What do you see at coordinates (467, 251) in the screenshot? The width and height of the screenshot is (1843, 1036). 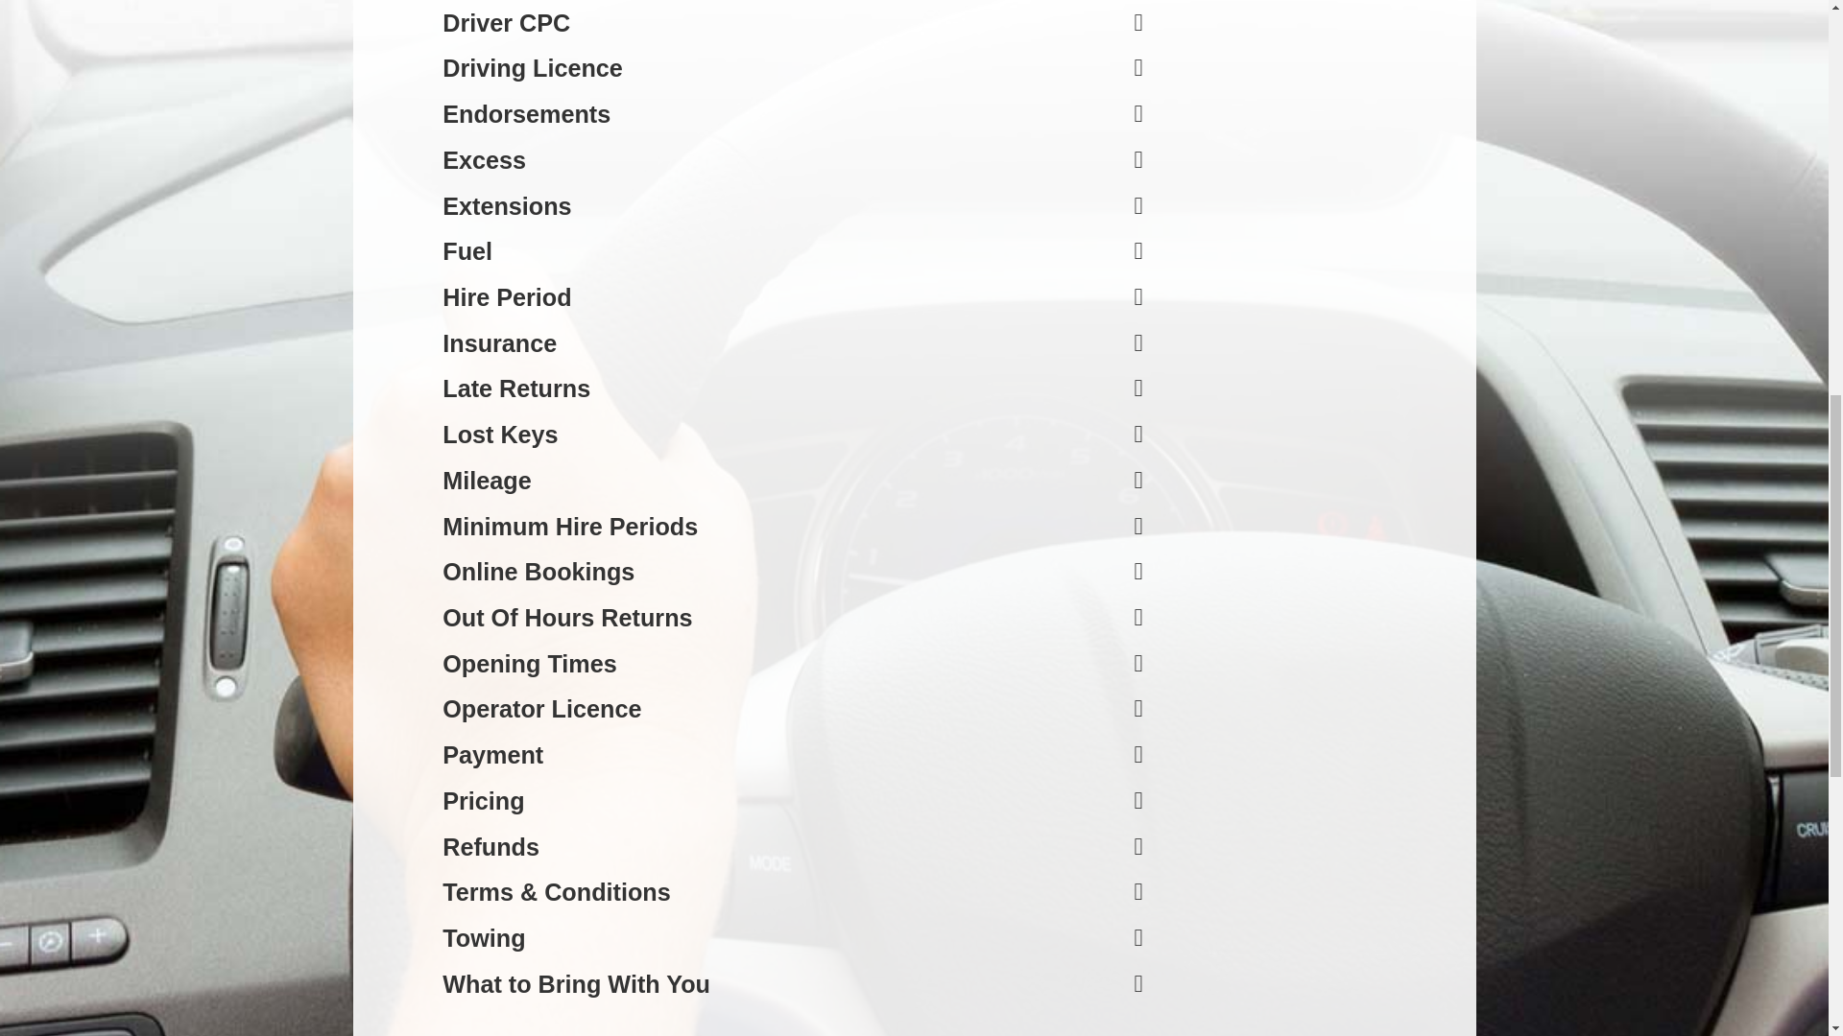 I see `Fuel` at bounding box center [467, 251].